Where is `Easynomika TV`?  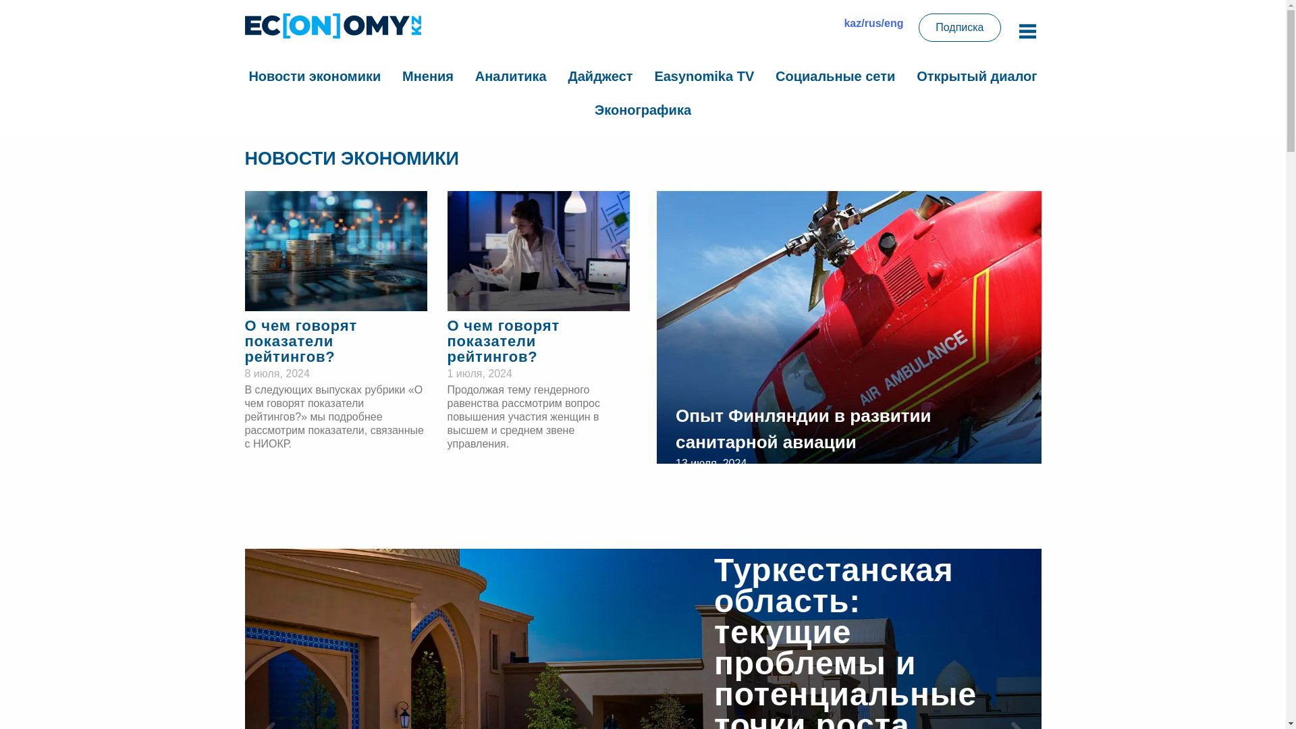
Easynomika TV is located at coordinates (703, 76).